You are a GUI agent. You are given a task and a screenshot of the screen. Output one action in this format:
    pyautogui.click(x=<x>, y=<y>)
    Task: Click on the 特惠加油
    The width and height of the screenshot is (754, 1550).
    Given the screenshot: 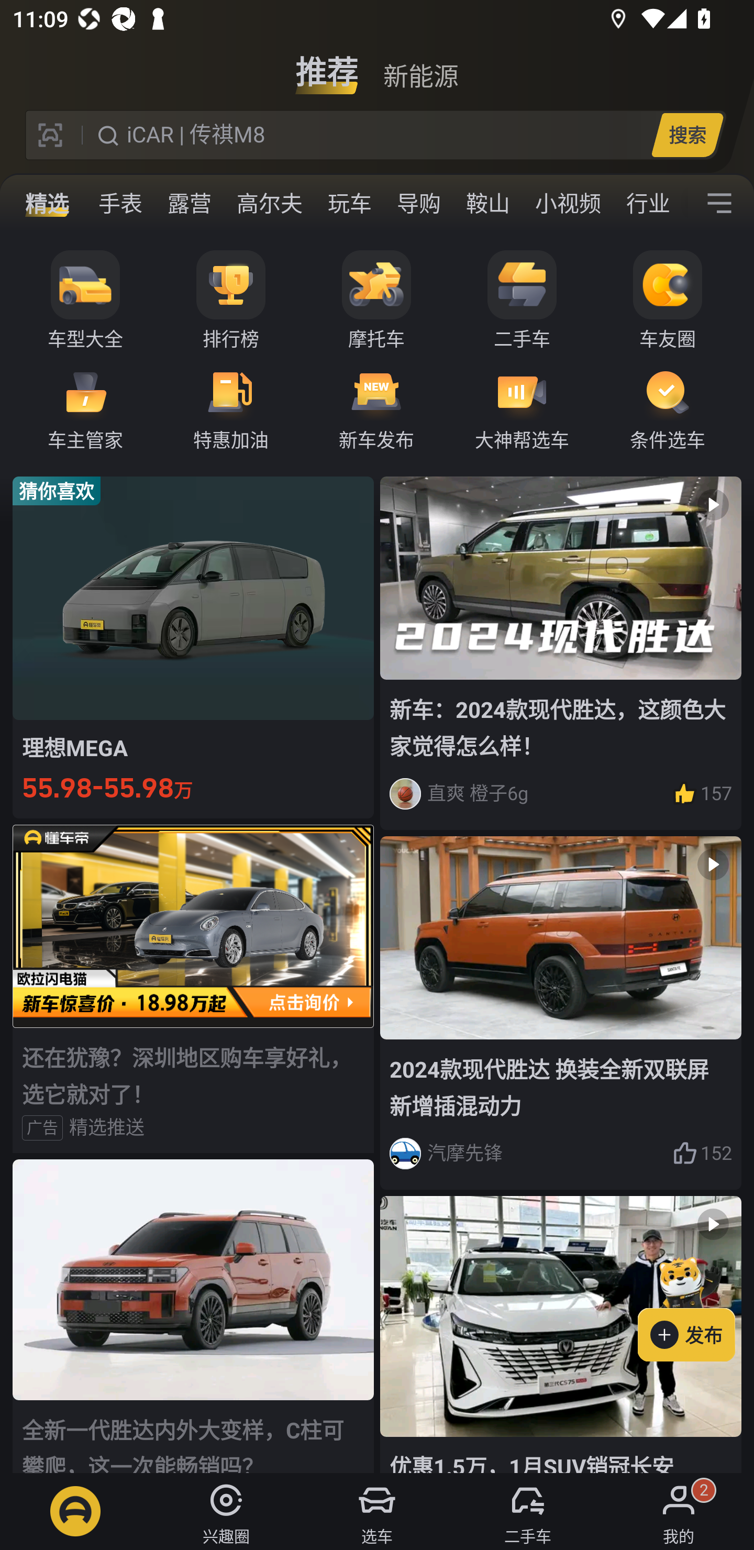 What is the action you would take?
    pyautogui.click(x=231, y=408)
    